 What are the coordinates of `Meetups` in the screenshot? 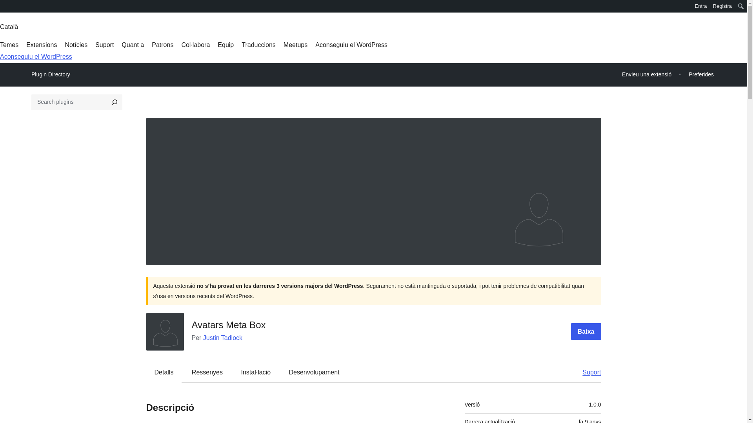 It's located at (295, 45).